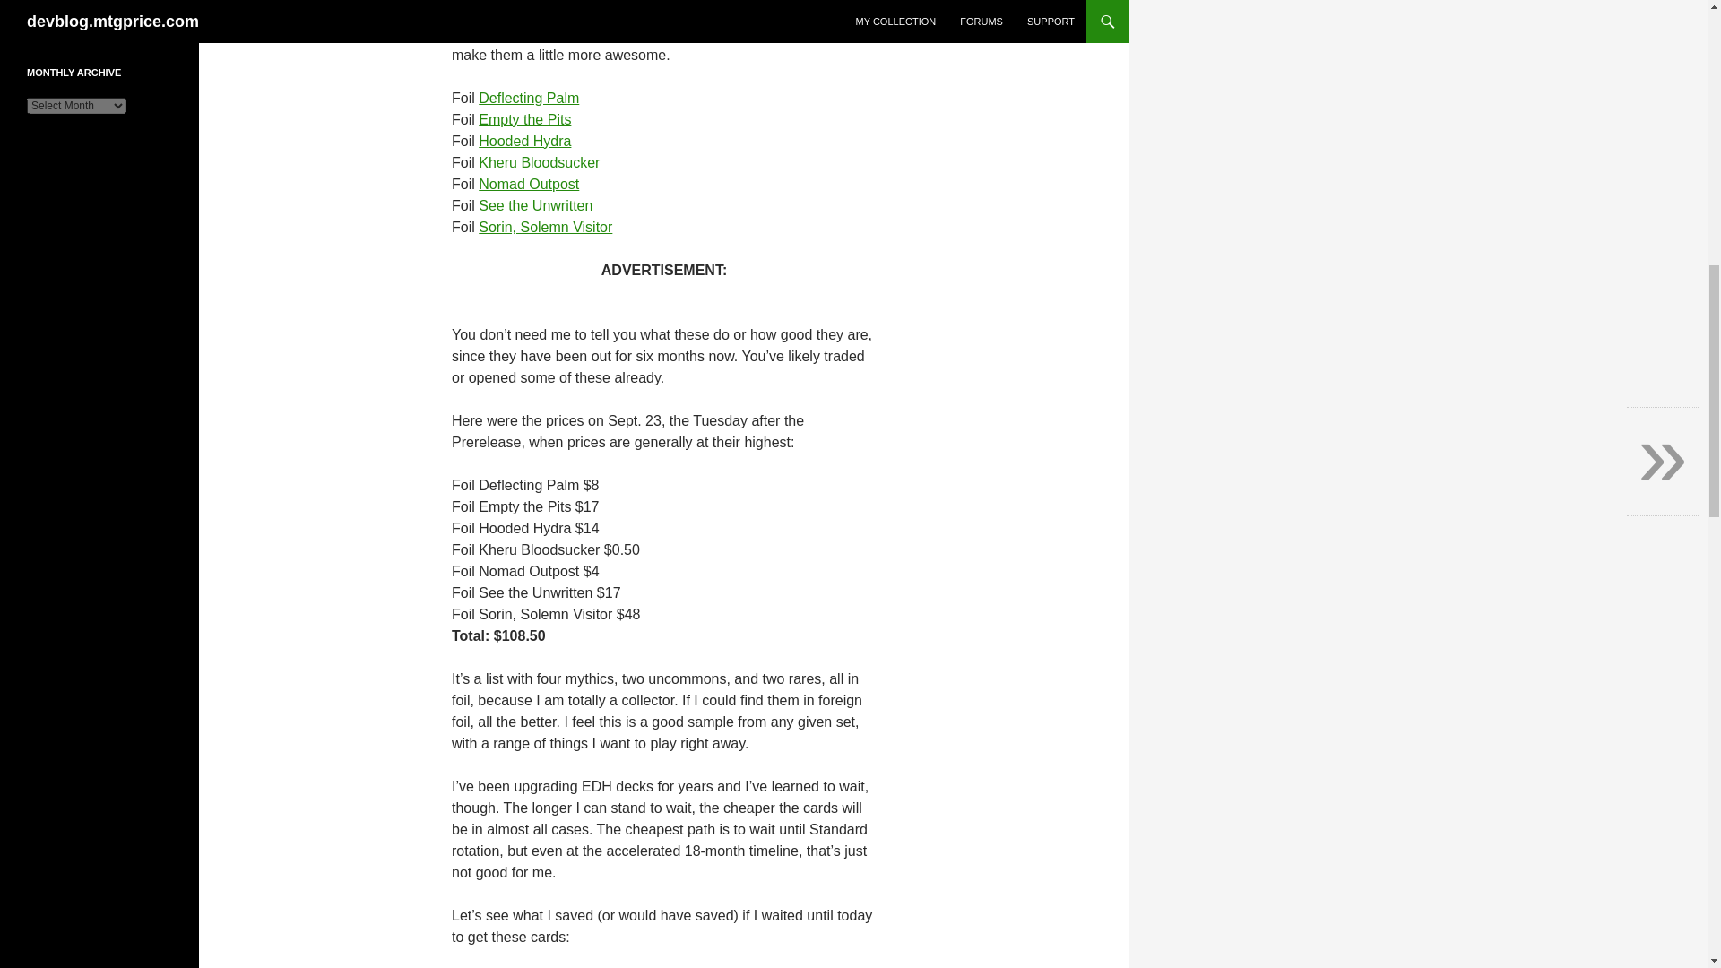 Image resolution: width=1721 pixels, height=968 pixels. What do you see at coordinates (528, 183) in the screenshot?
I see `Nomad Outpost` at bounding box center [528, 183].